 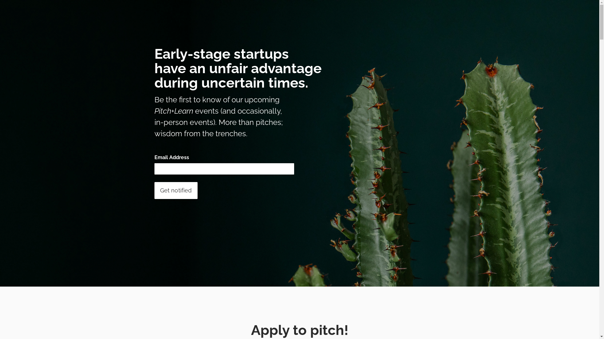 I want to click on Get notified, so click(x=176, y=191).